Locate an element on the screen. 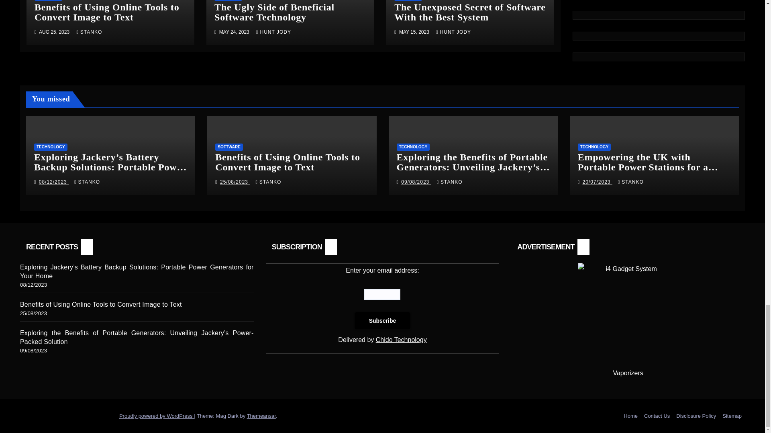 The height and width of the screenshot is (433, 771). Benefits of Using Online Tools to Convert Image to Text is located at coordinates (107, 12).